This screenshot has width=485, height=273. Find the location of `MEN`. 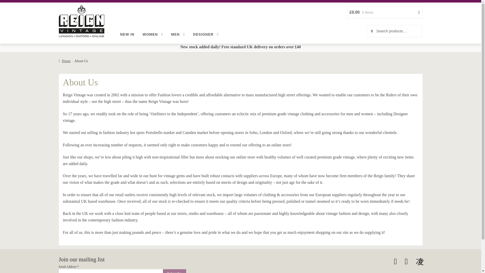

MEN is located at coordinates (178, 35).